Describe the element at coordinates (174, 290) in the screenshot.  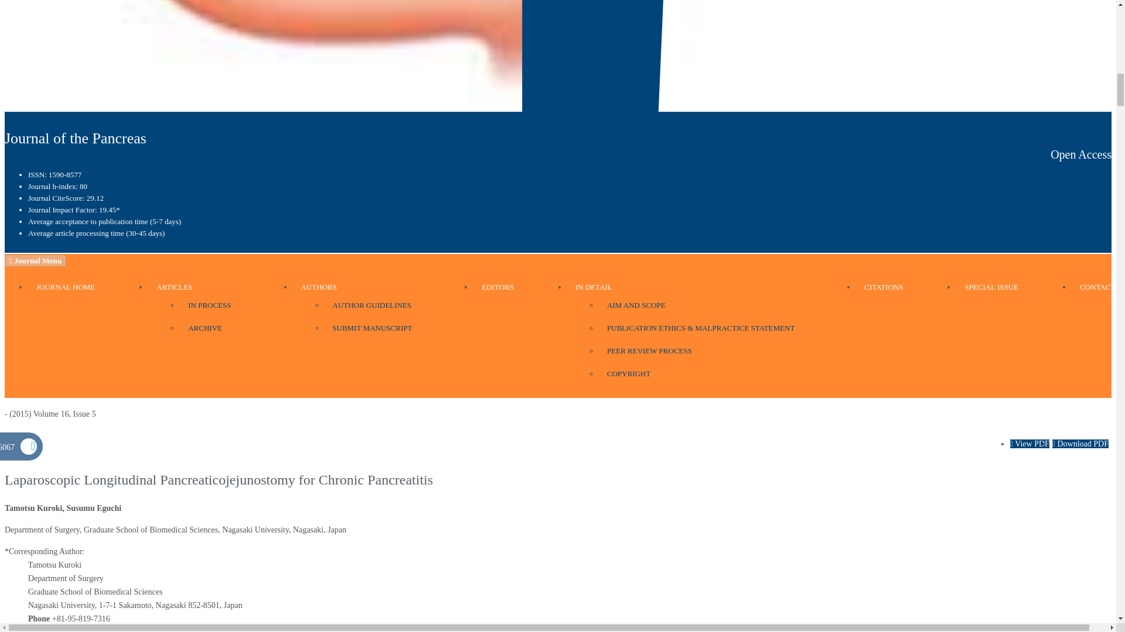
I see `ARTICLES` at that location.